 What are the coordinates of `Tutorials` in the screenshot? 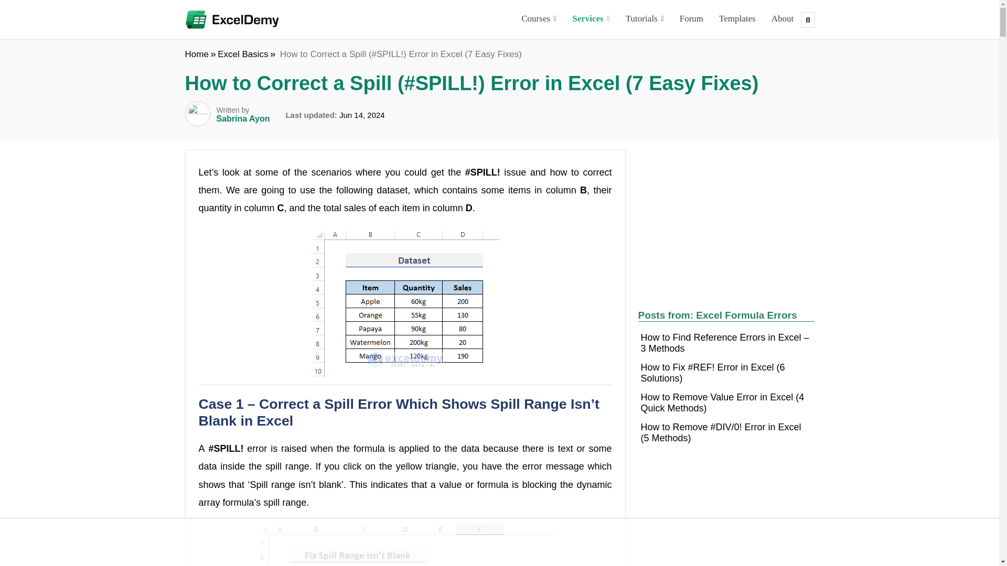 It's located at (645, 20).